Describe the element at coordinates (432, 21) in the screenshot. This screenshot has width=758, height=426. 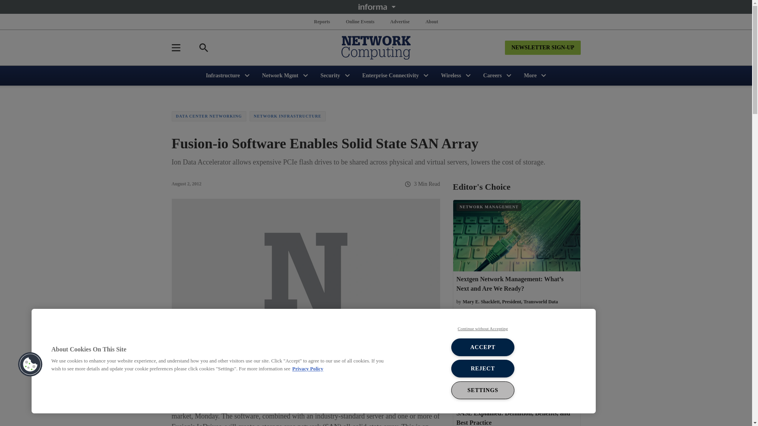
I see `About` at that location.